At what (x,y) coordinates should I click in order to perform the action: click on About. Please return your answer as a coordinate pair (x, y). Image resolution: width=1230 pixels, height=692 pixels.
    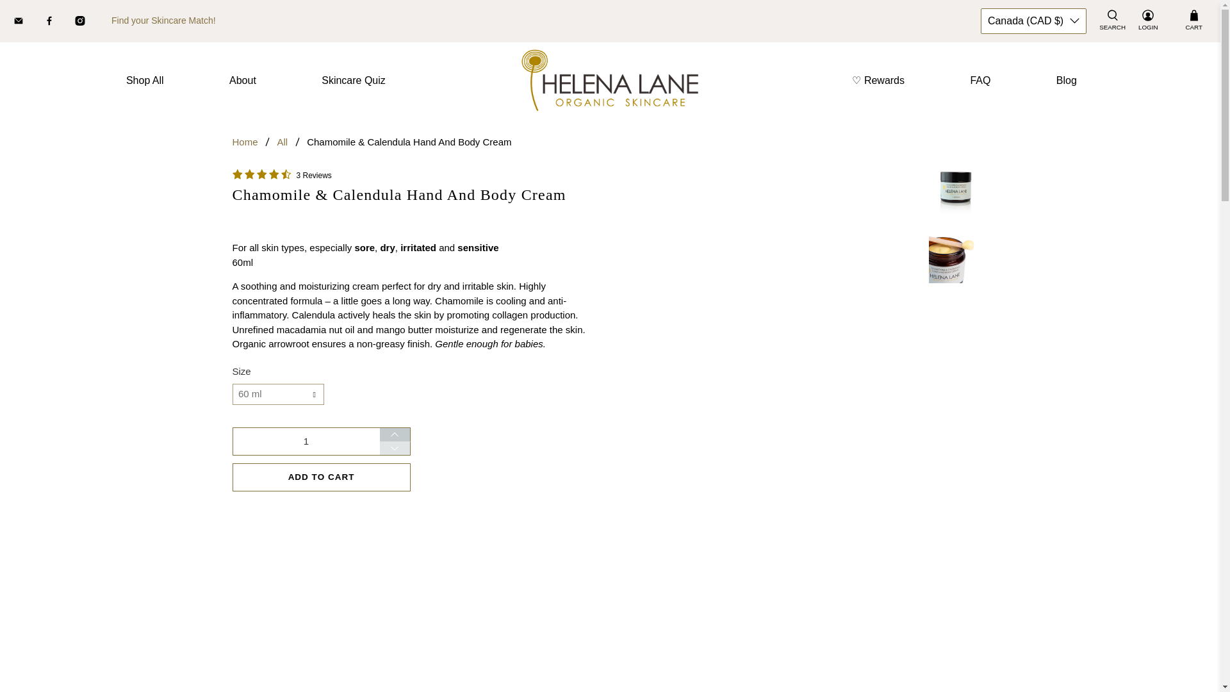
    Looking at the image, I should click on (242, 81).